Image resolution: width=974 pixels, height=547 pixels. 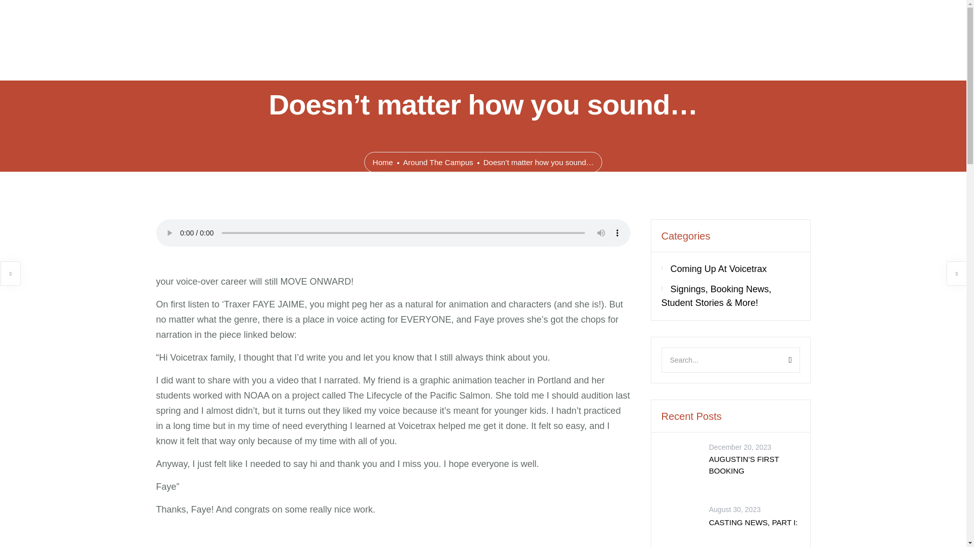 I want to click on CASTING NEWS, PART I:, so click(x=753, y=524).